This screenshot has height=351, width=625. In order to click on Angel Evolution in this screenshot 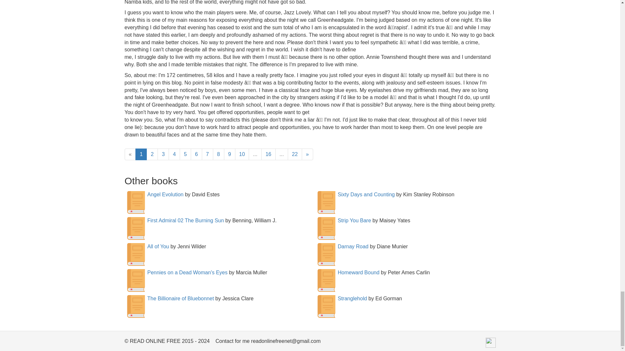, I will do `click(165, 194)`.